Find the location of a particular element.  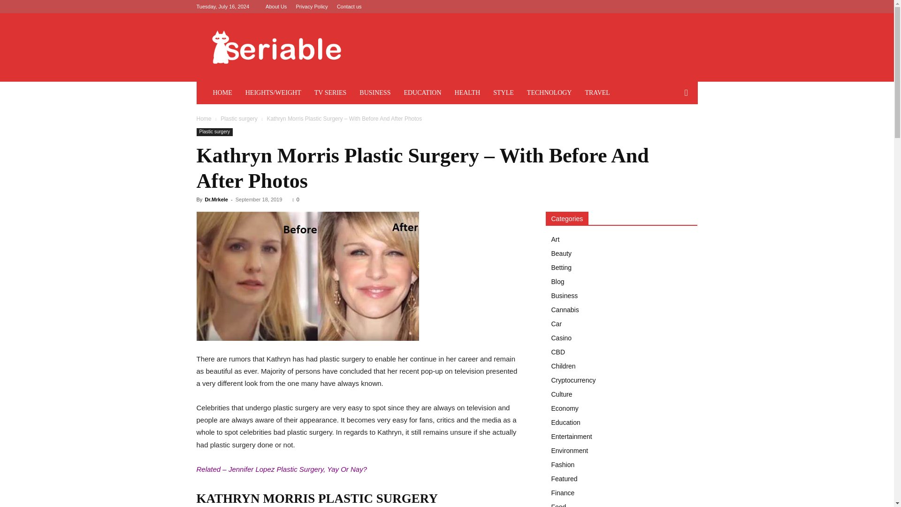

BUSINESS is located at coordinates (375, 93).